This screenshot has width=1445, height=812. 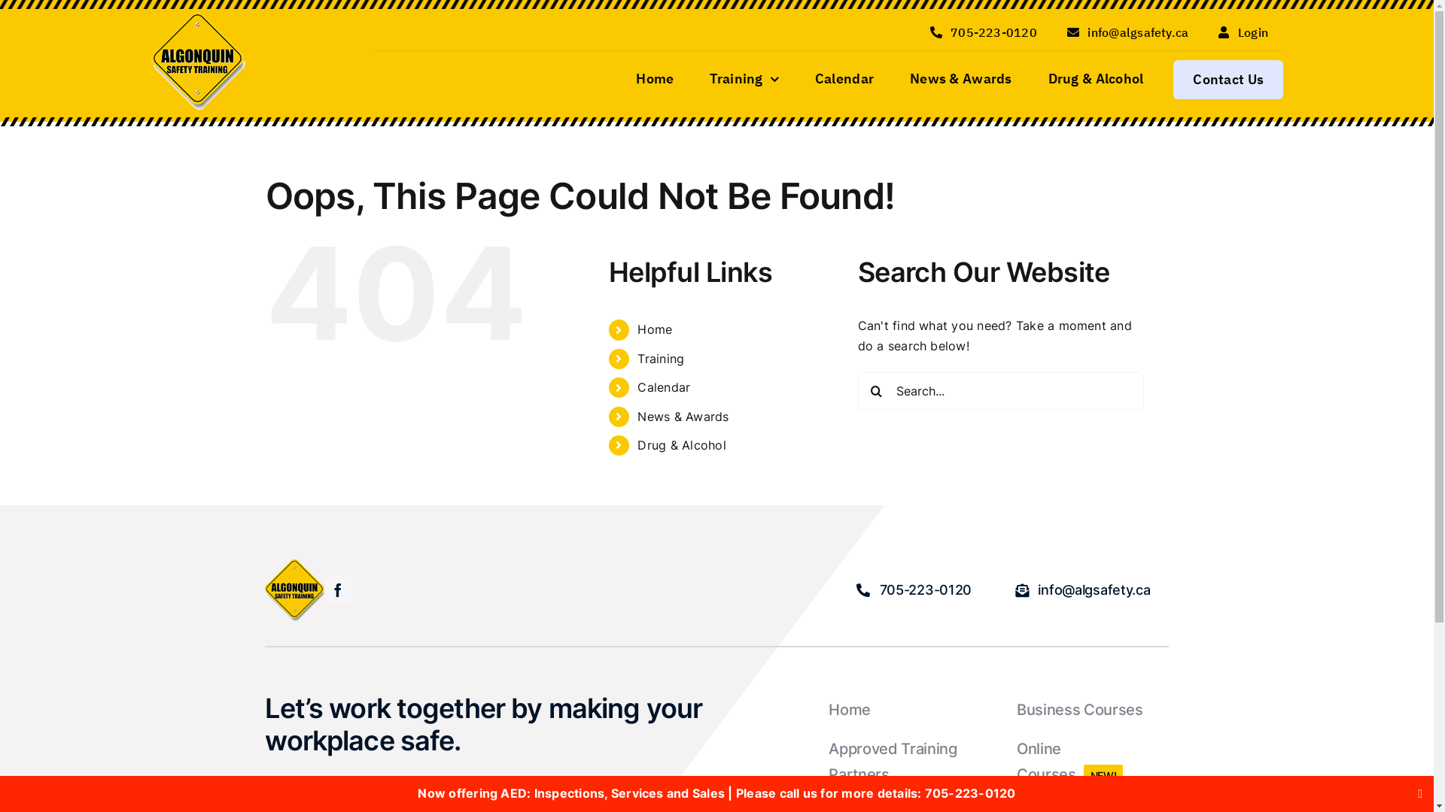 I want to click on Drug & Alcohol, so click(x=682, y=445).